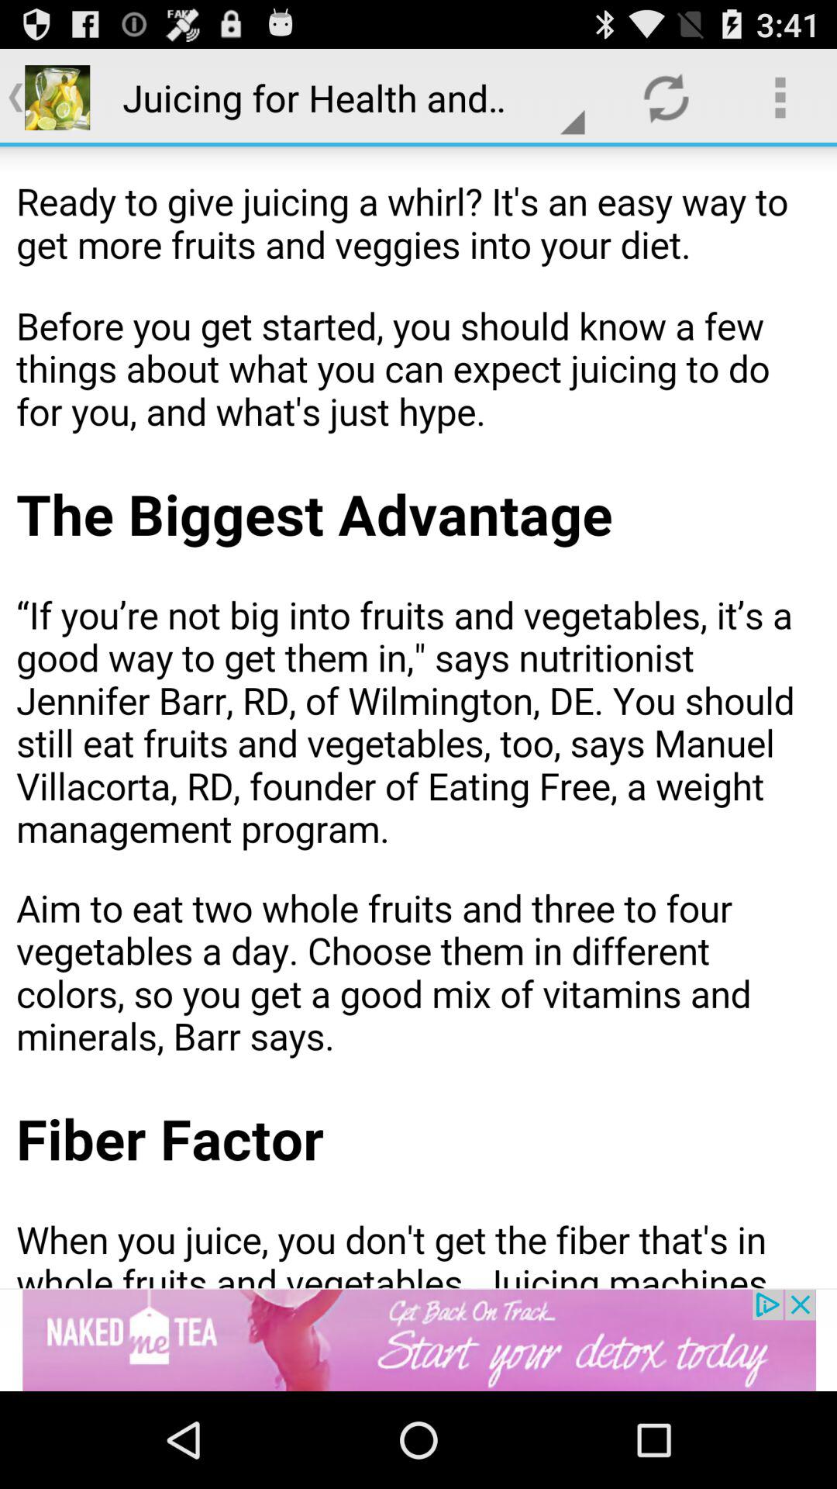 This screenshot has width=837, height=1489. I want to click on view the advertisement, so click(418, 1340).